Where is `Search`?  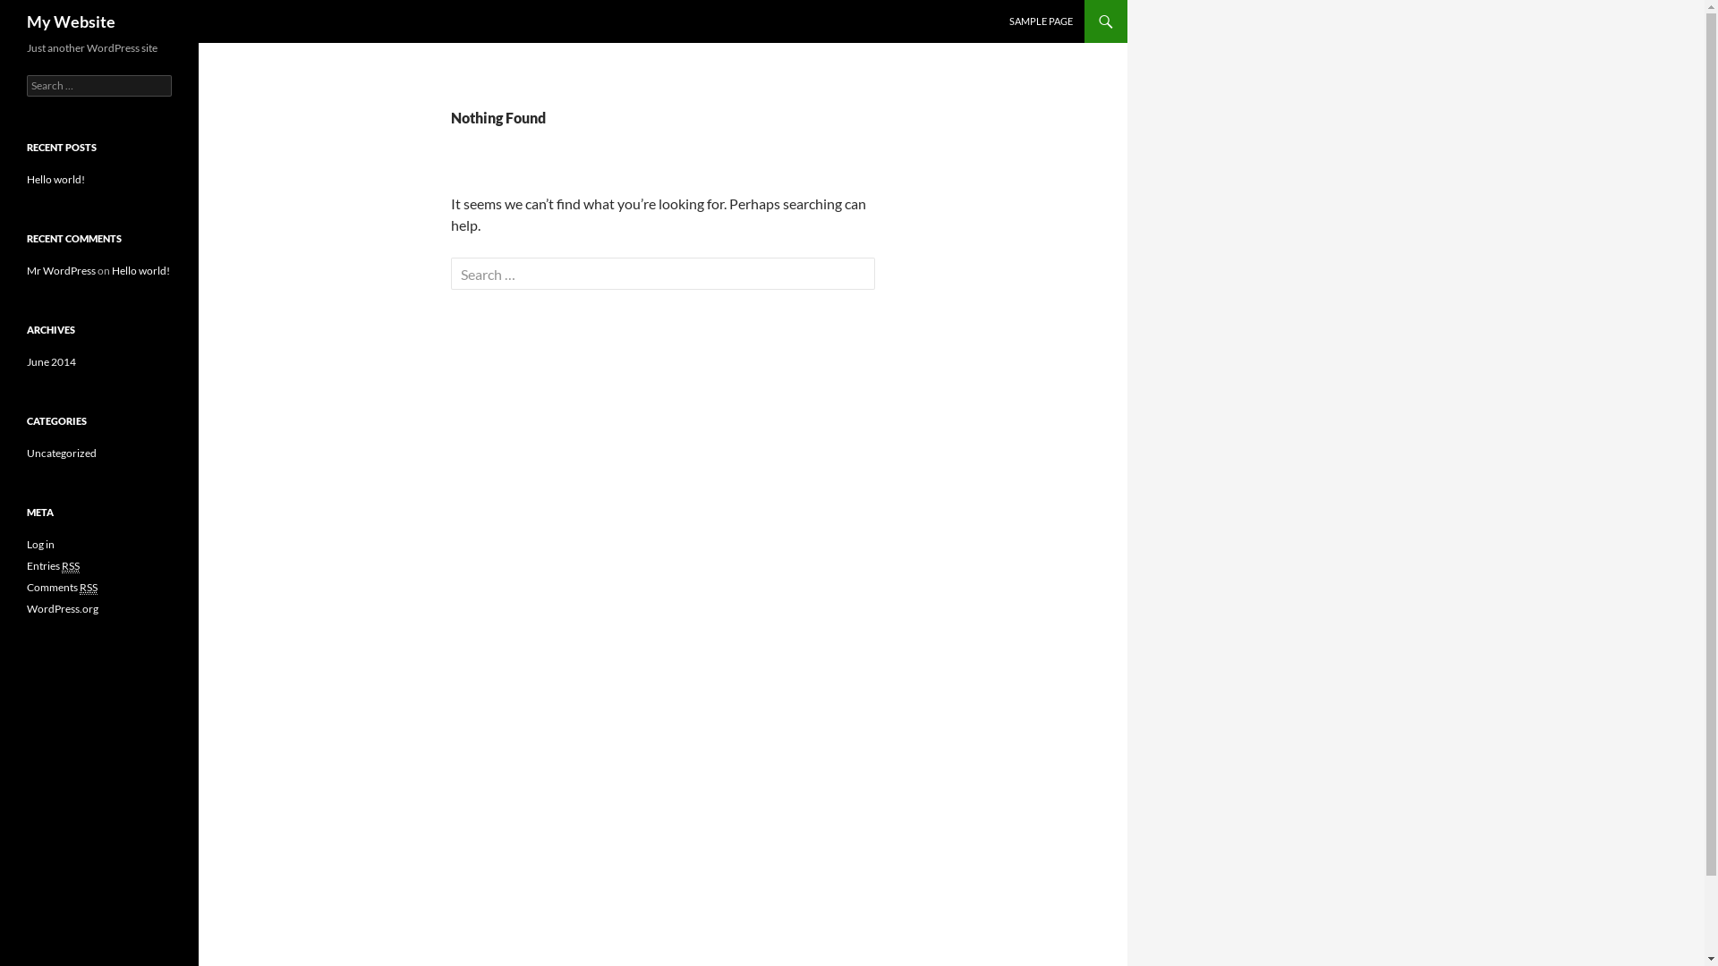 Search is located at coordinates (48, 16).